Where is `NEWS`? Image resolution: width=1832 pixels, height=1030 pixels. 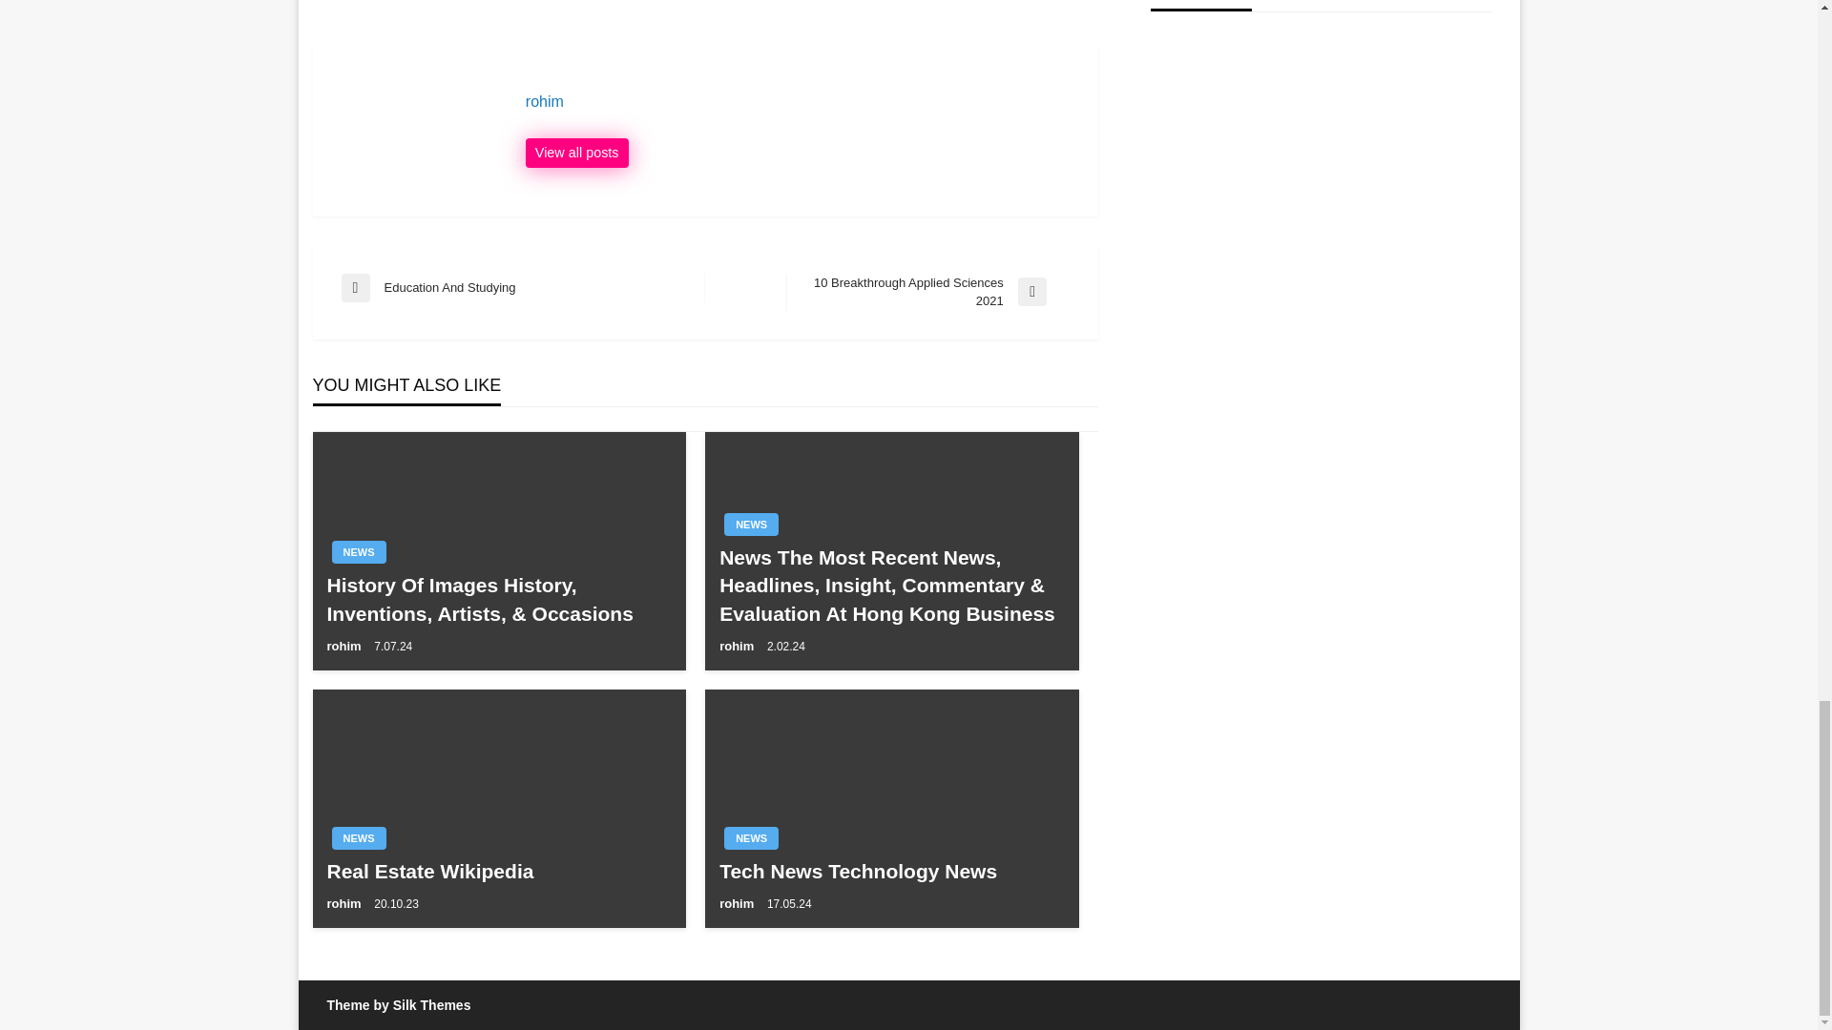 NEWS is located at coordinates (801, 101).